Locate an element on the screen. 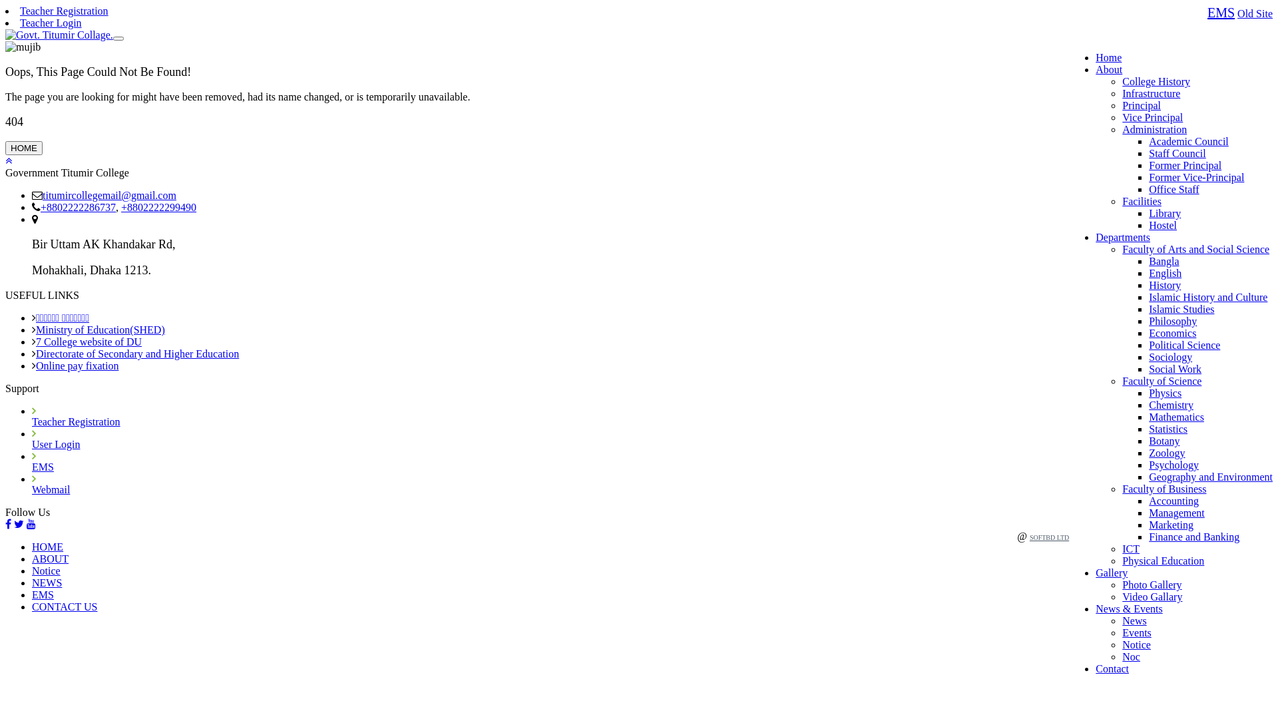 This screenshot has width=1278, height=719. Zoology is located at coordinates (1167, 453).